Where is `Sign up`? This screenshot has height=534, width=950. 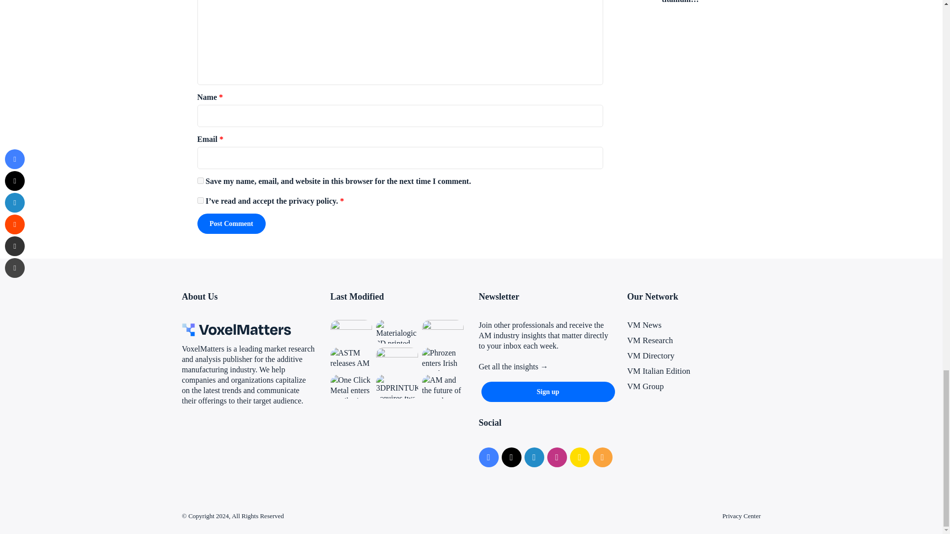
Sign up is located at coordinates (547, 392).